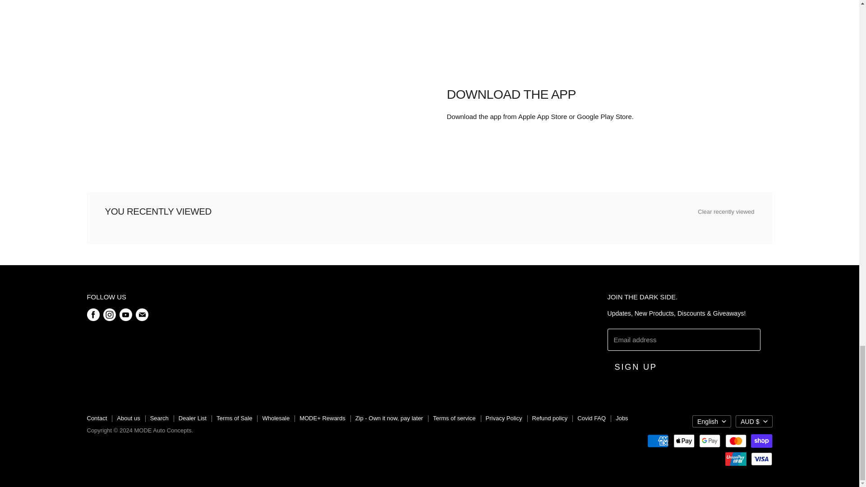  I want to click on E-mail, so click(142, 315).